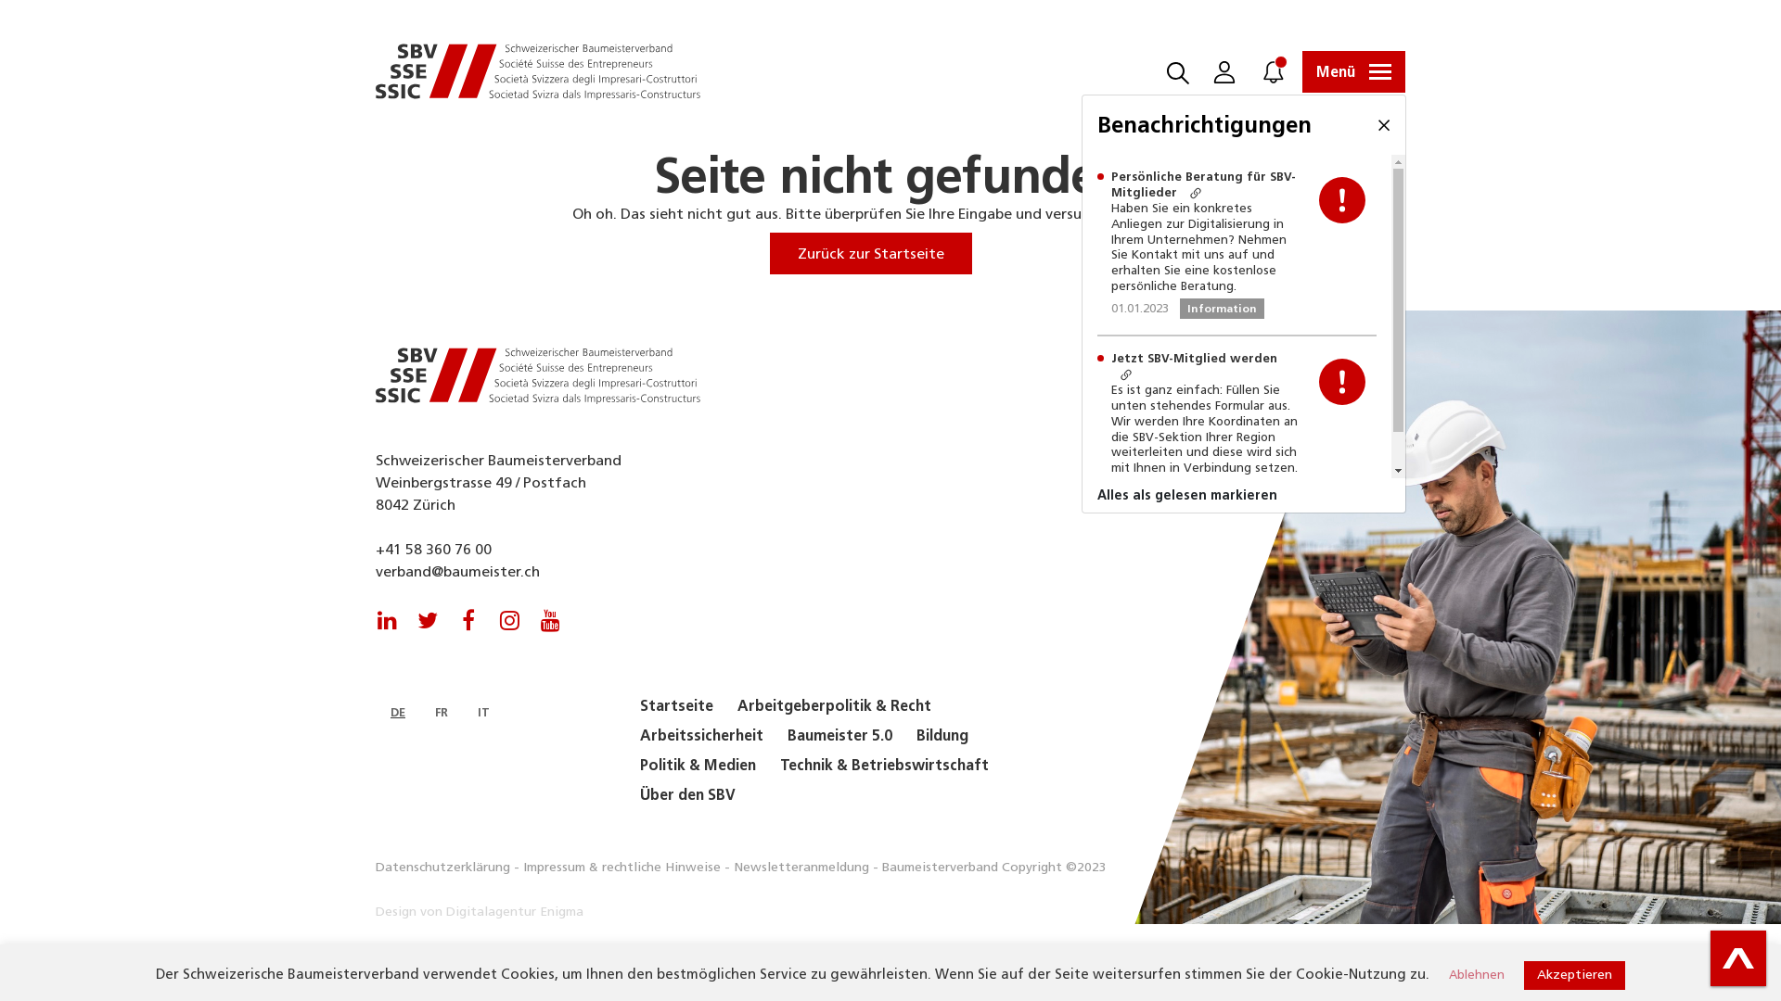 The image size is (1781, 1001). Describe the element at coordinates (1477, 975) in the screenshot. I see `Ablehnen` at that location.